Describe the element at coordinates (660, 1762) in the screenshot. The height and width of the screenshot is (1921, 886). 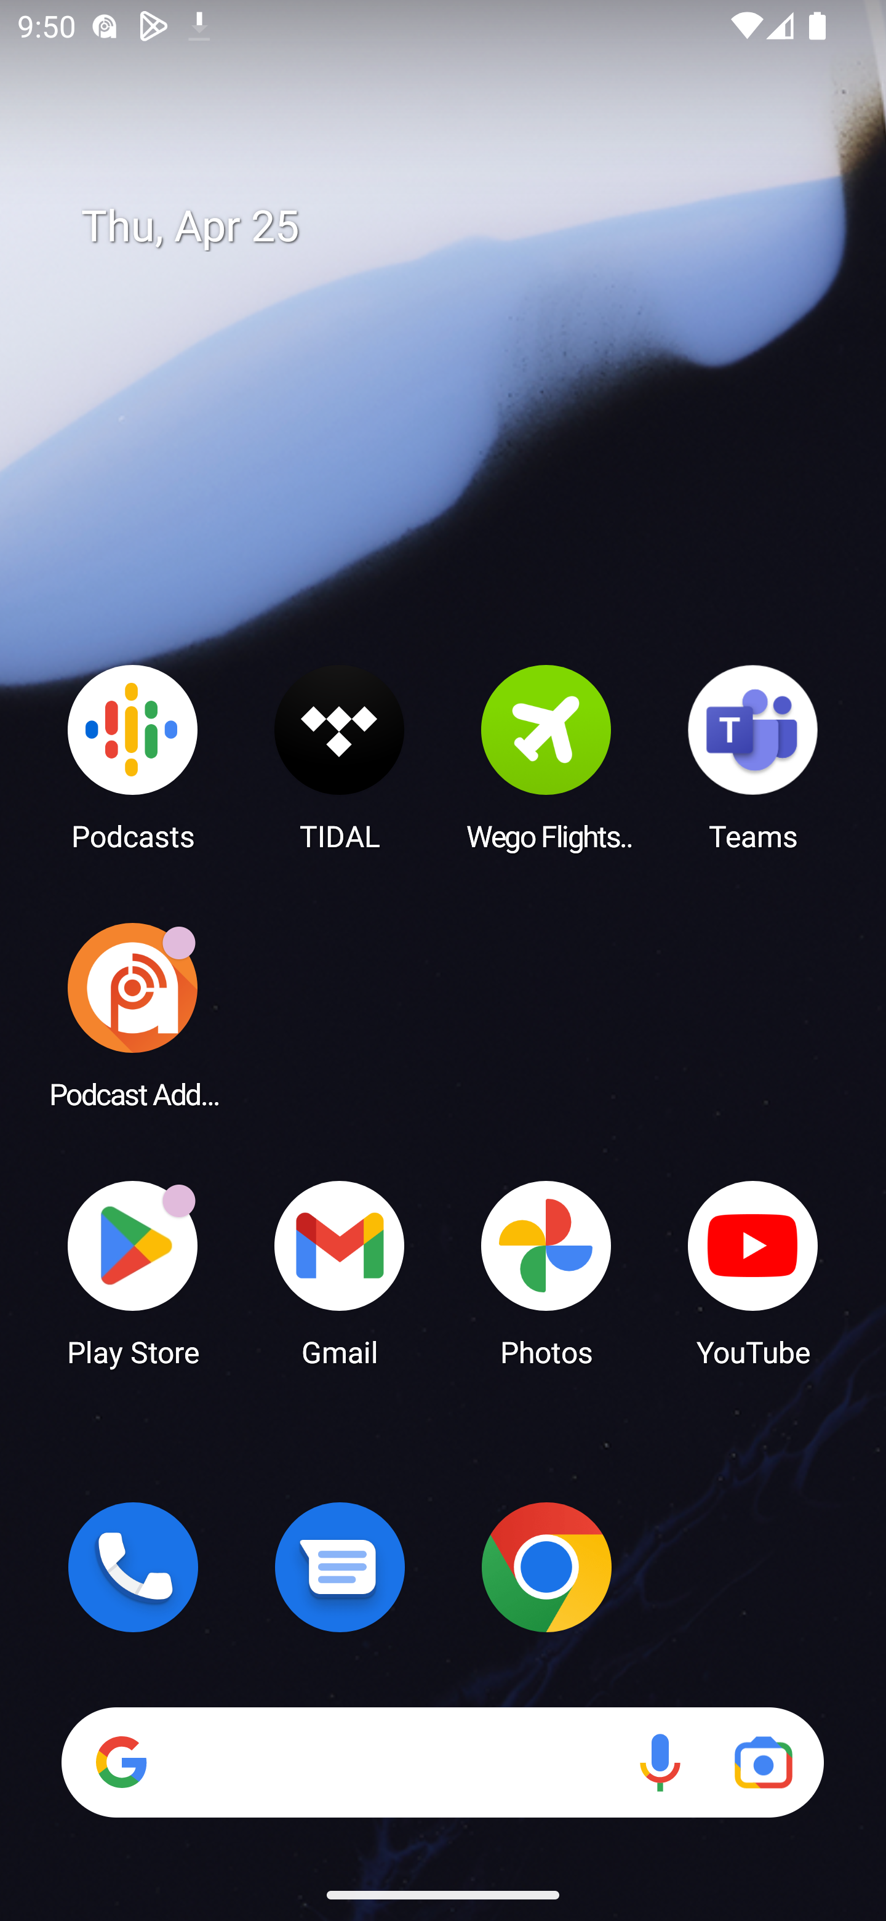
I see `Voice search` at that location.